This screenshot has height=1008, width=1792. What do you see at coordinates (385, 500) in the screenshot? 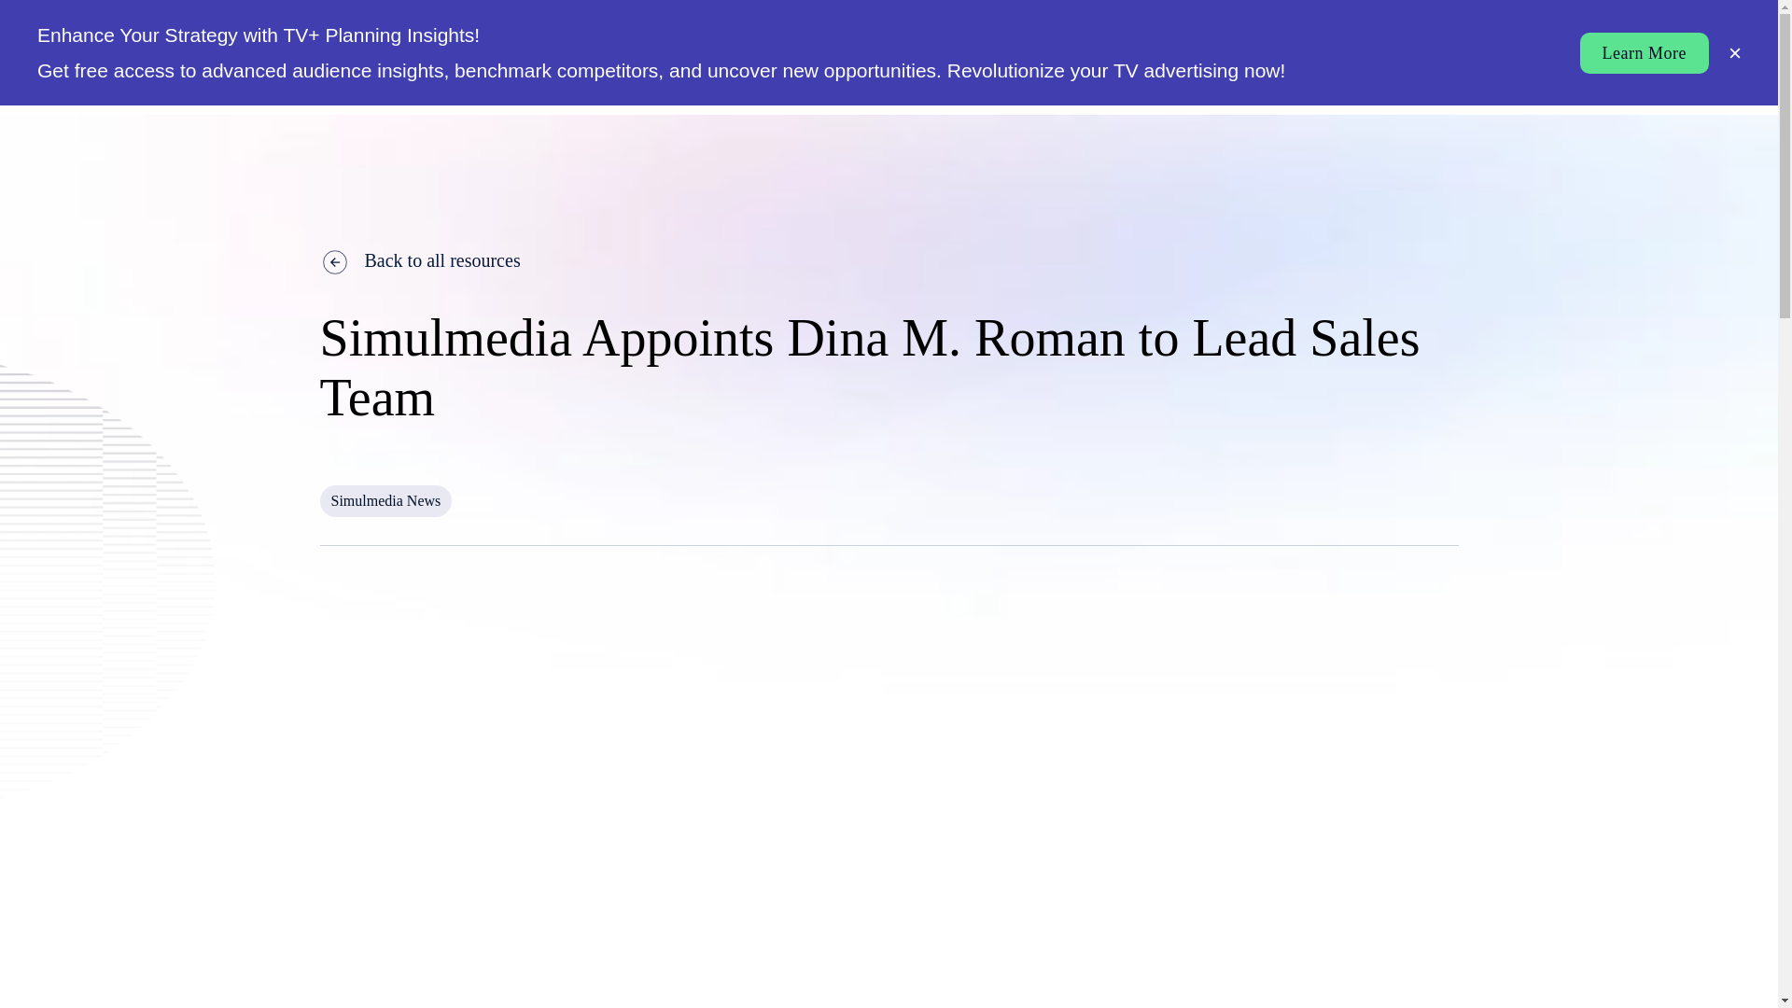
I see `Simulmedia News` at bounding box center [385, 500].